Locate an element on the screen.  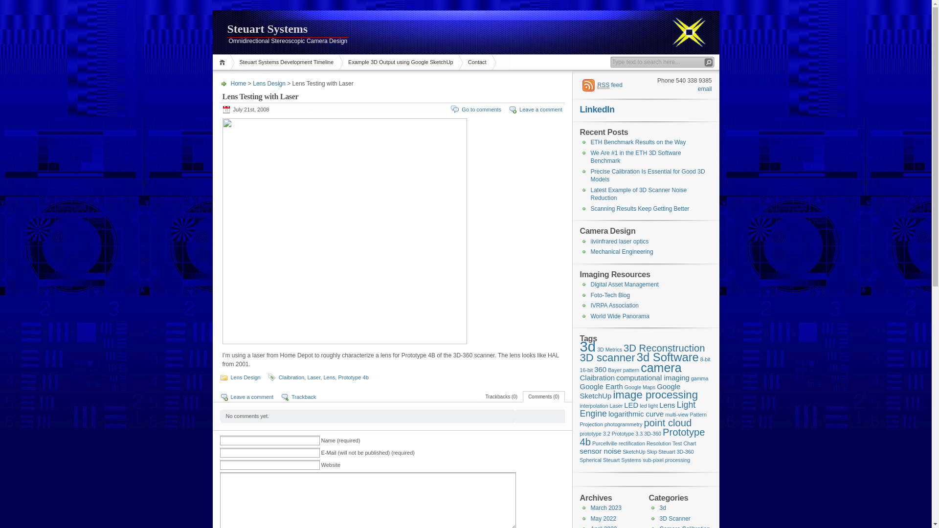
Home is located at coordinates (239, 84).